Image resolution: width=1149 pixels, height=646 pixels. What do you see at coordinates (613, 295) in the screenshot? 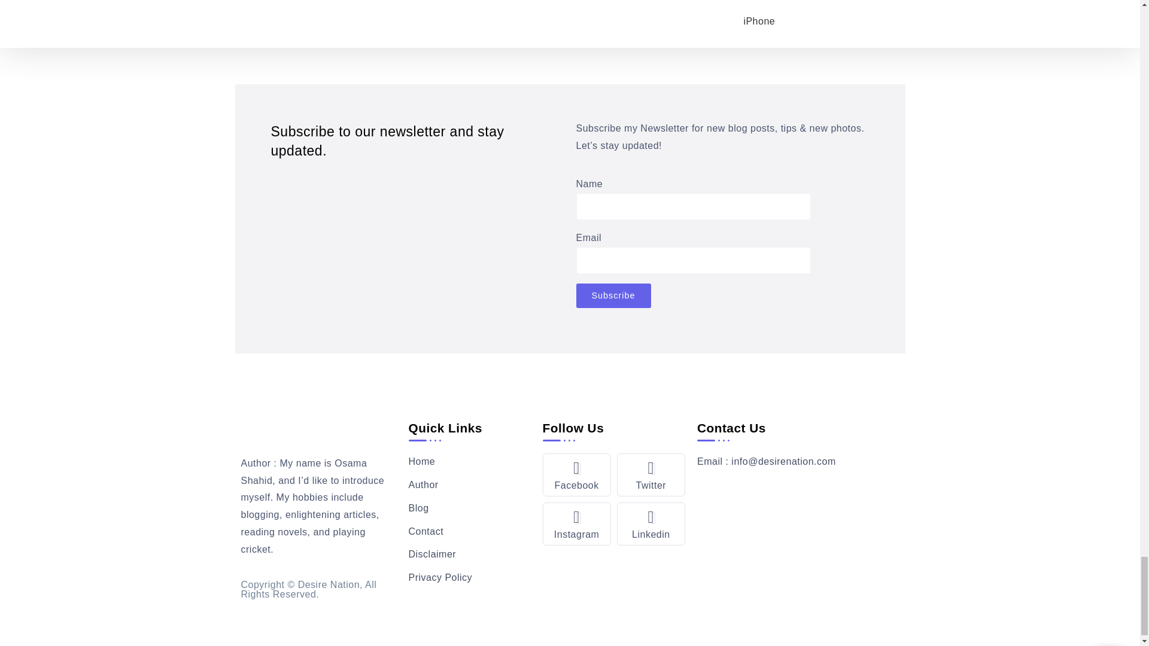
I see `Subscribe` at bounding box center [613, 295].